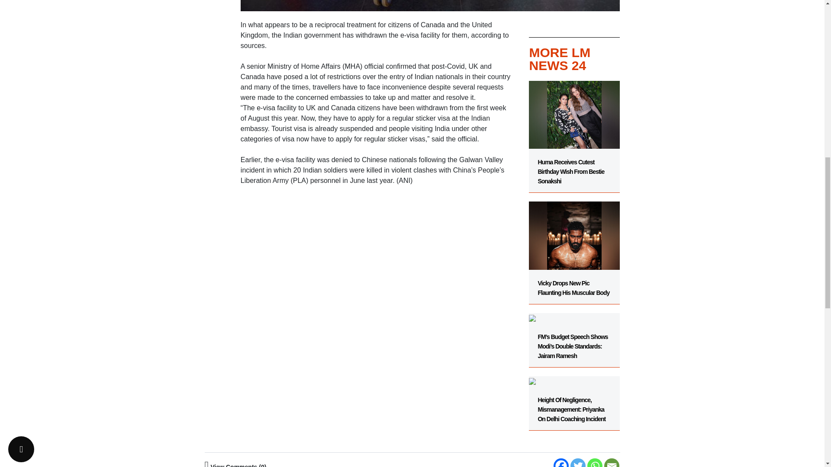  Describe the element at coordinates (574, 137) in the screenshot. I see `Huma Receives Cutest Birthday Wish From Bestie Sonakshi` at that location.